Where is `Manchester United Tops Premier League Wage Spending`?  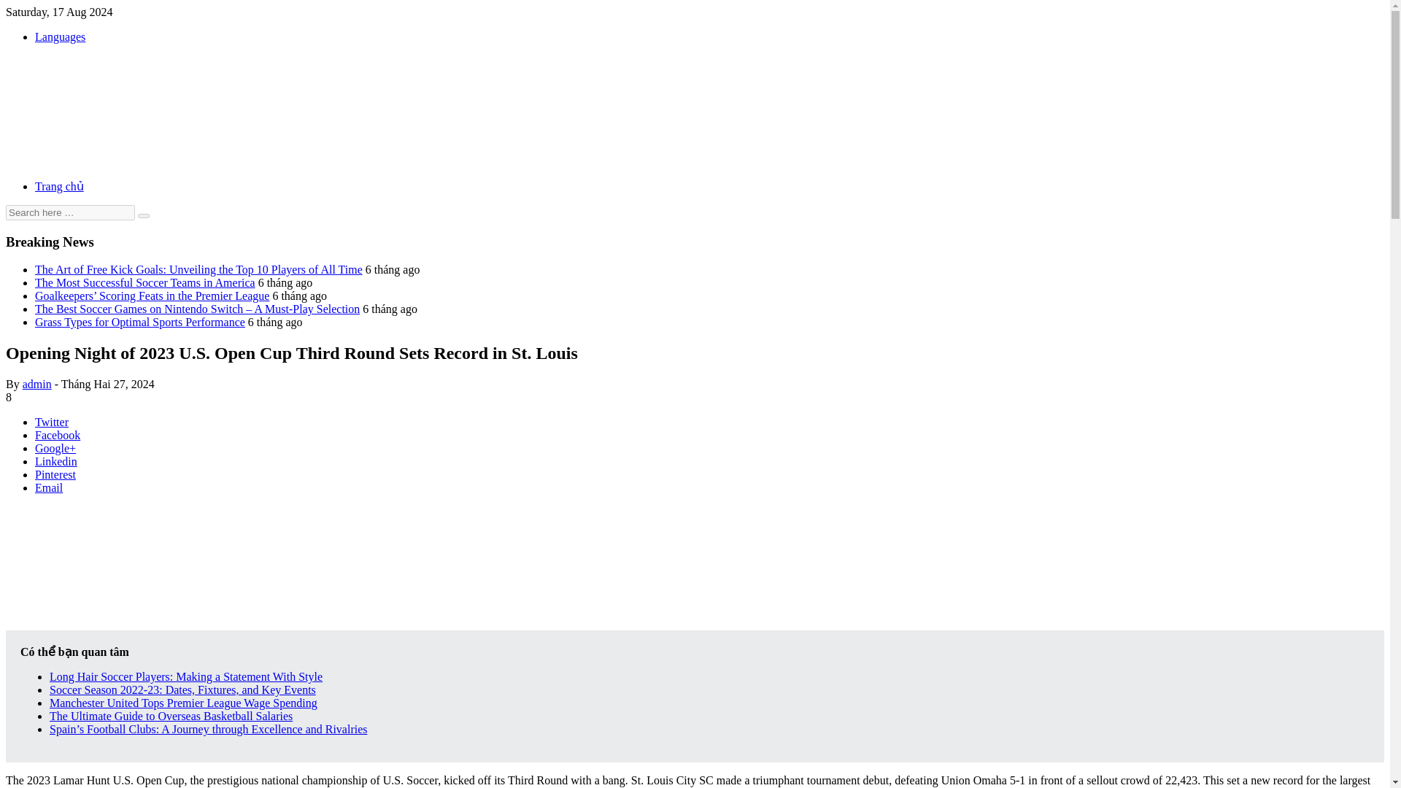
Manchester United Tops Premier League Wage Spending is located at coordinates (183, 703).